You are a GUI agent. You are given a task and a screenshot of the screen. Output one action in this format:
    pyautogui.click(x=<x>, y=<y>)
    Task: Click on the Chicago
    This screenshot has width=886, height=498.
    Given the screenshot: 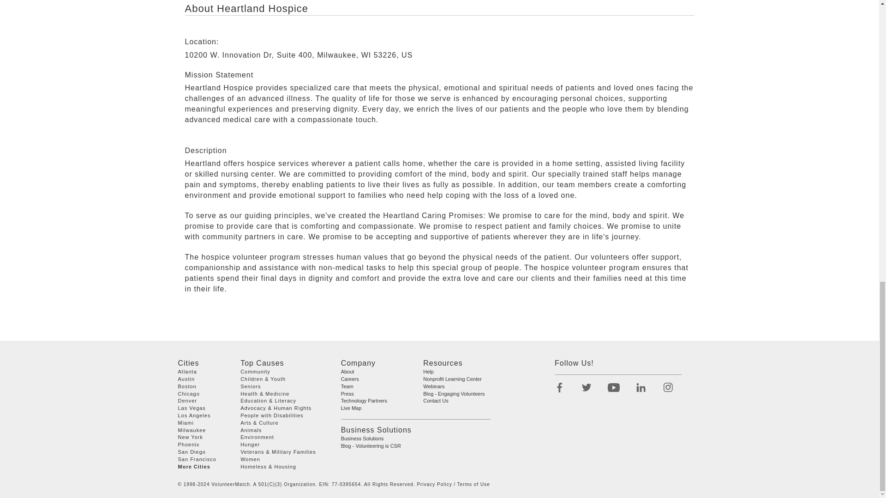 What is the action you would take?
    pyautogui.click(x=189, y=393)
    